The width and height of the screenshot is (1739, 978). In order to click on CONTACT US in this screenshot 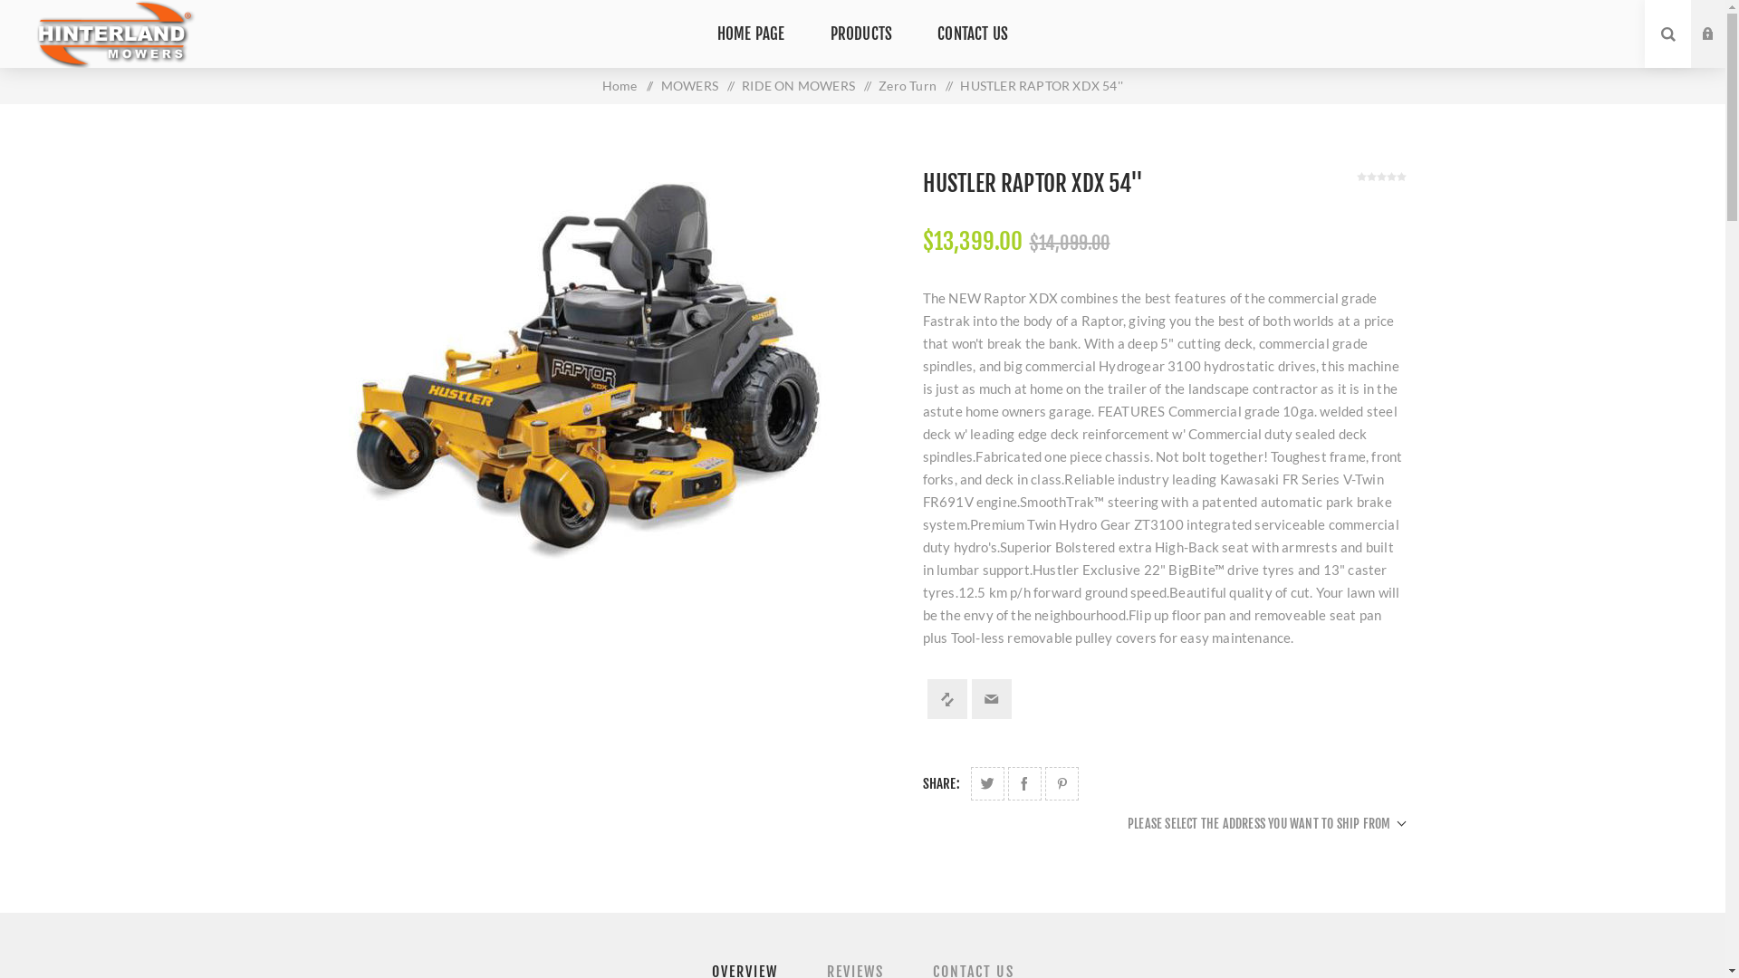, I will do `click(973, 34)`.